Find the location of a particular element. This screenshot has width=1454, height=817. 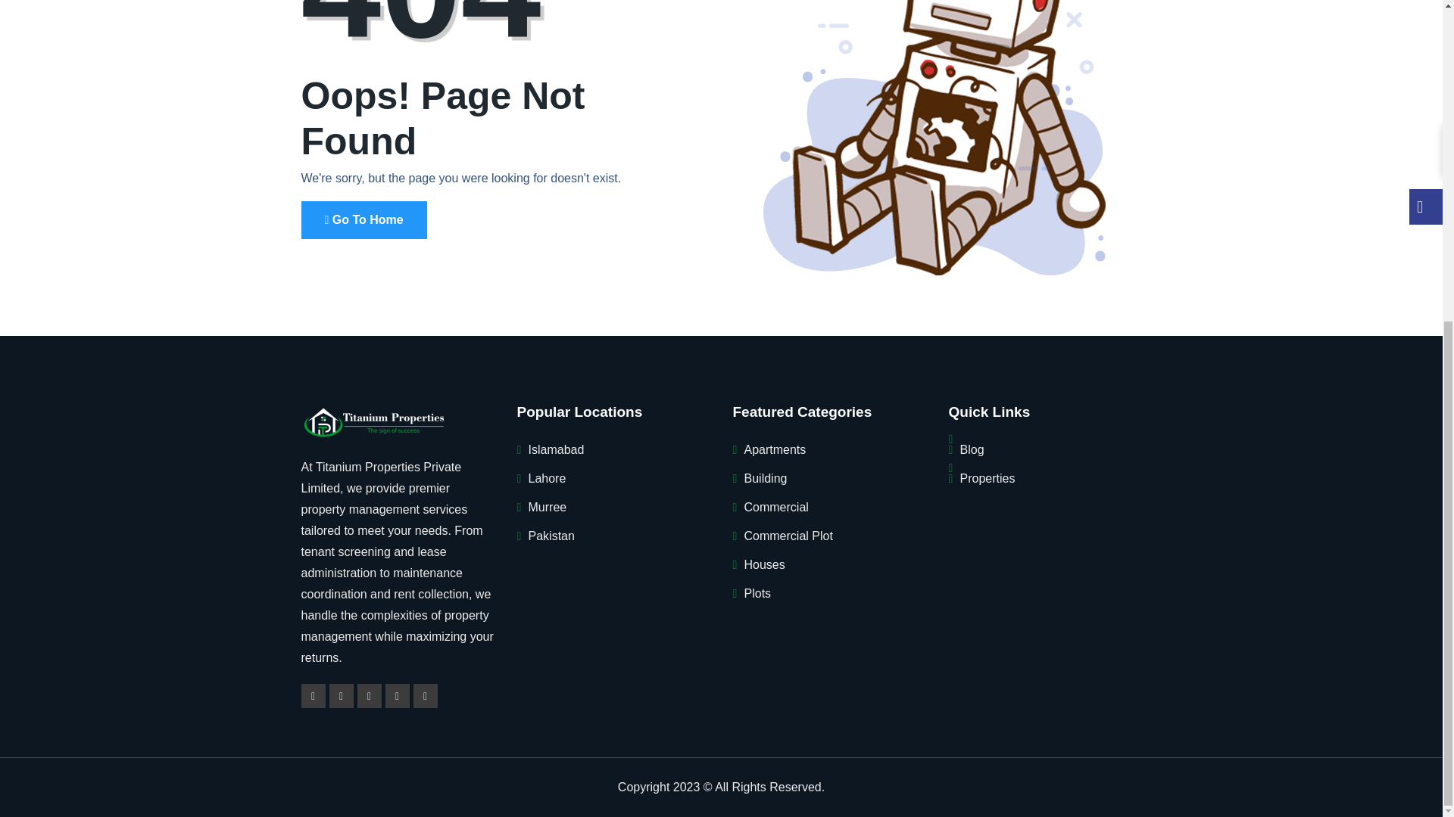

Murree is located at coordinates (548, 507).